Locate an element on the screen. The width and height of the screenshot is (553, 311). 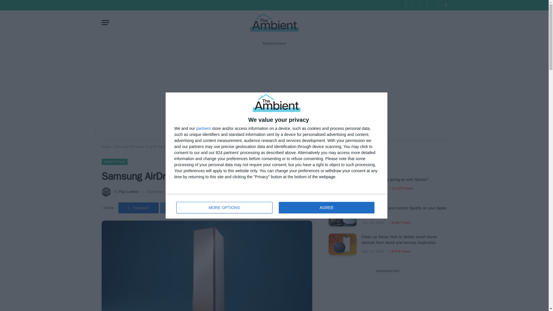
MORE OPTIONS is located at coordinates (222, 208).